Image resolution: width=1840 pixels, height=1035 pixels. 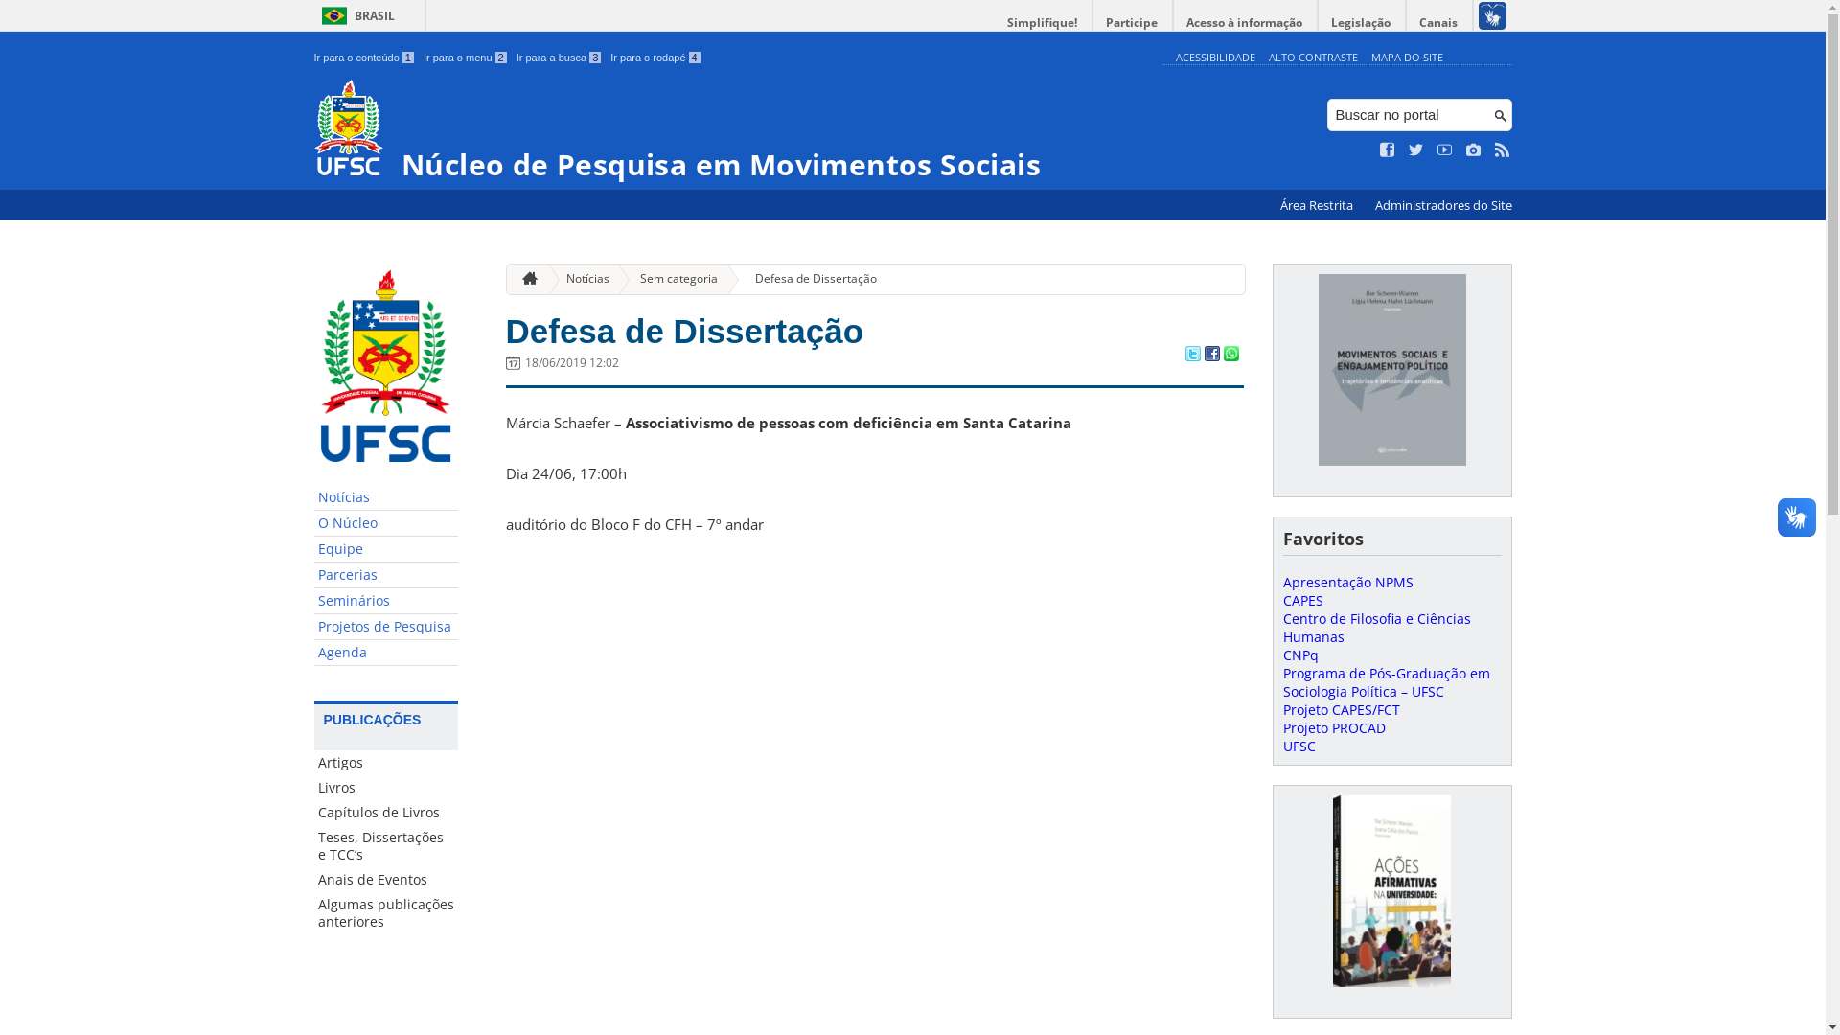 I want to click on UFSC, so click(x=1299, y=746).